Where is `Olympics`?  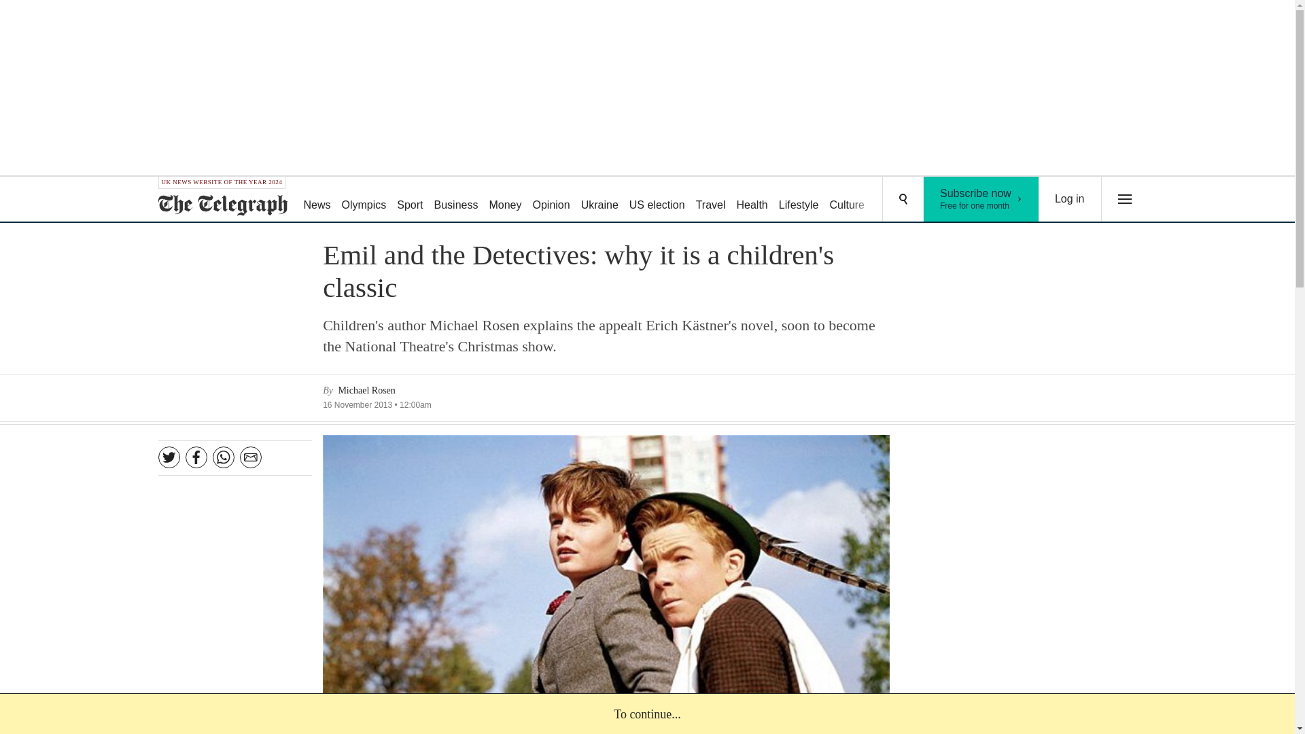 Olympics is located at coordinates (364, 200).